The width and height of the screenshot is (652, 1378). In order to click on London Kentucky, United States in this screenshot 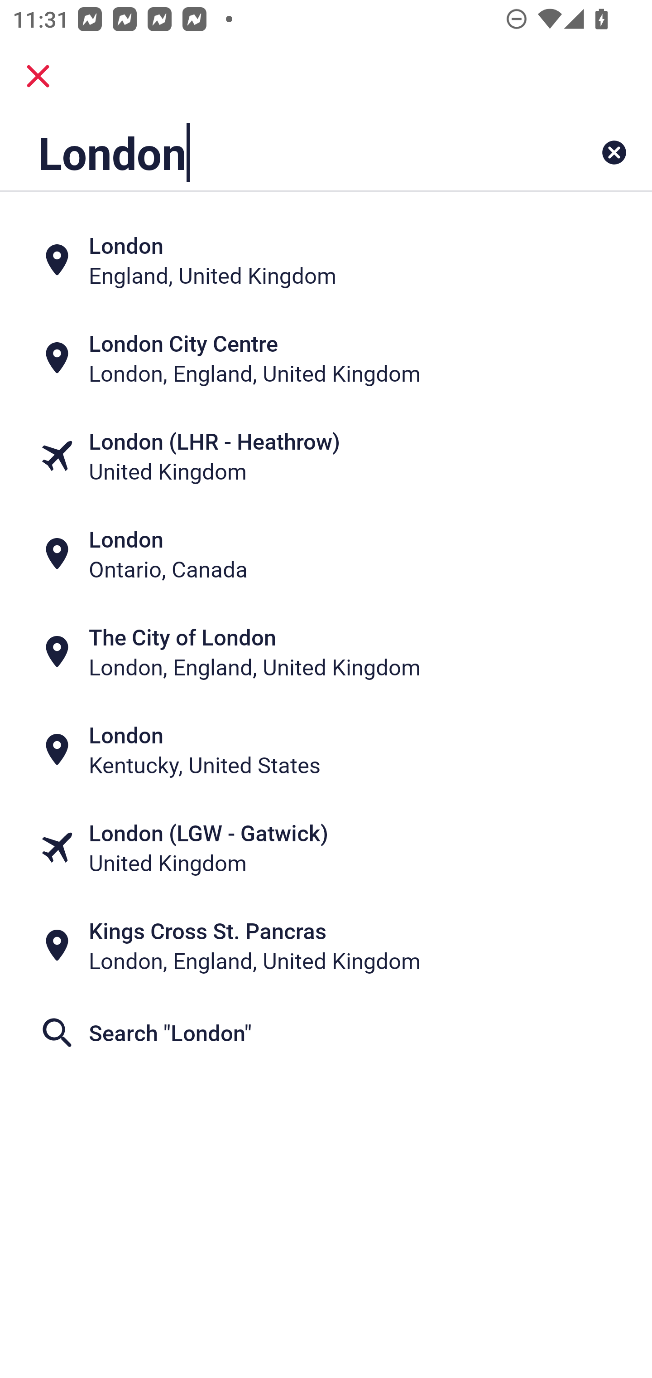, I will do `click(326, 750)`.